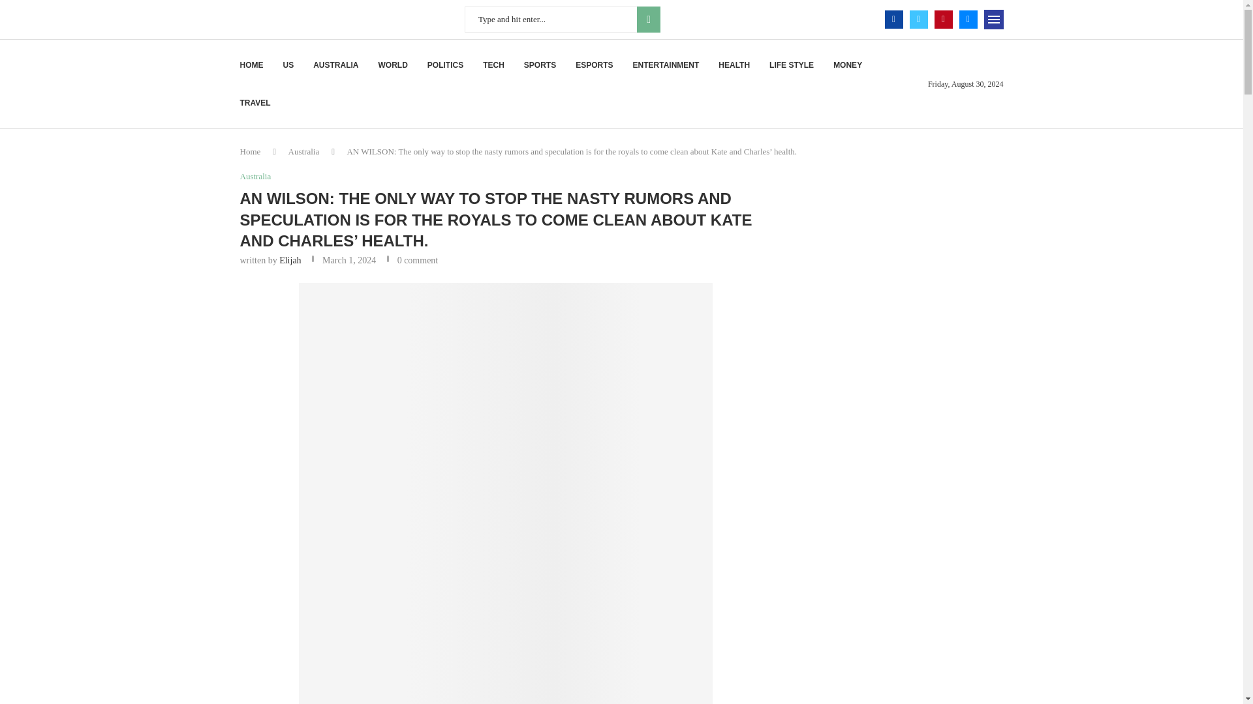 The height and width of the screenshot is (704, 1253). Describe the element at coordinates (335, 65) in the screenshot. I see `AUSTRALIA` at that location.